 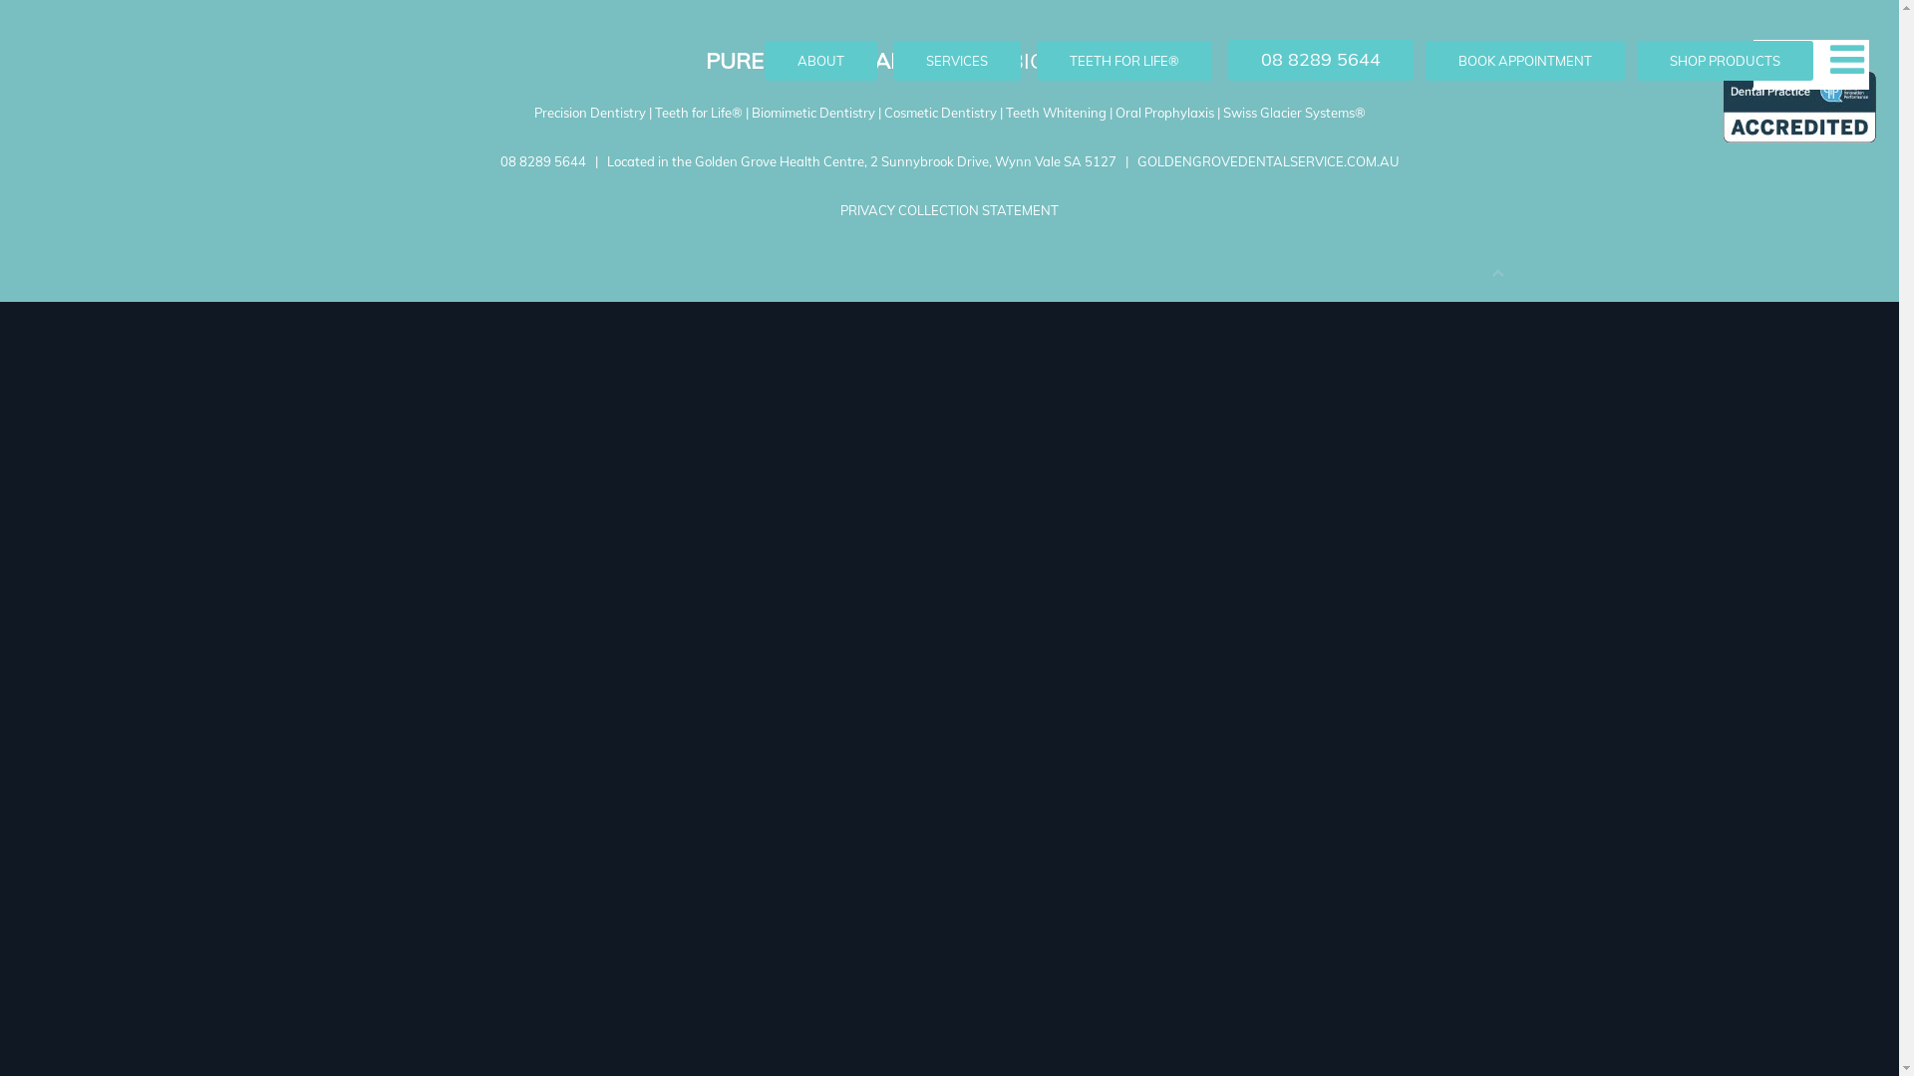 I want to click on Cosmetic Dentistry |, so click(x=944, y=113).